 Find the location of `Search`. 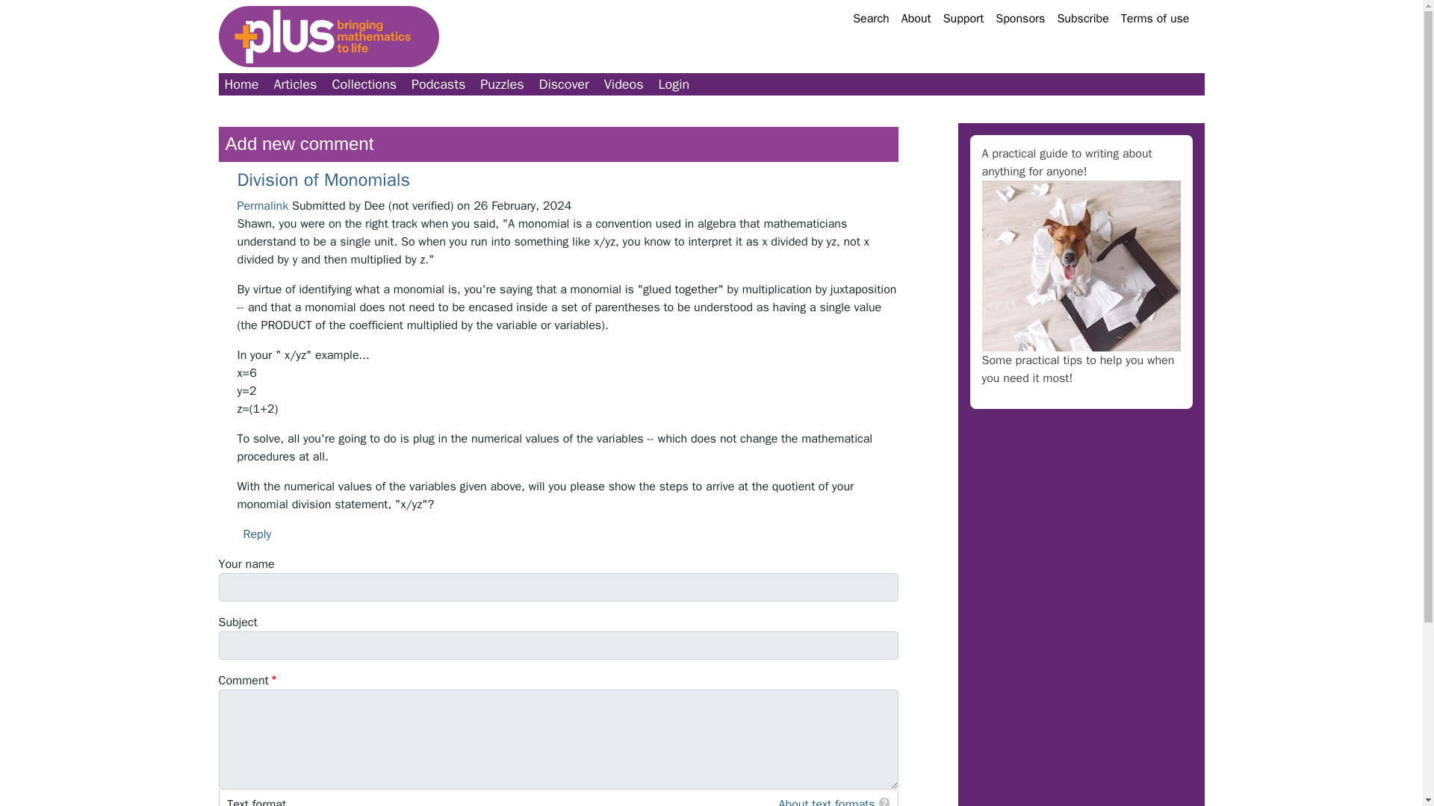

Search is located at coordinates (871, 18).